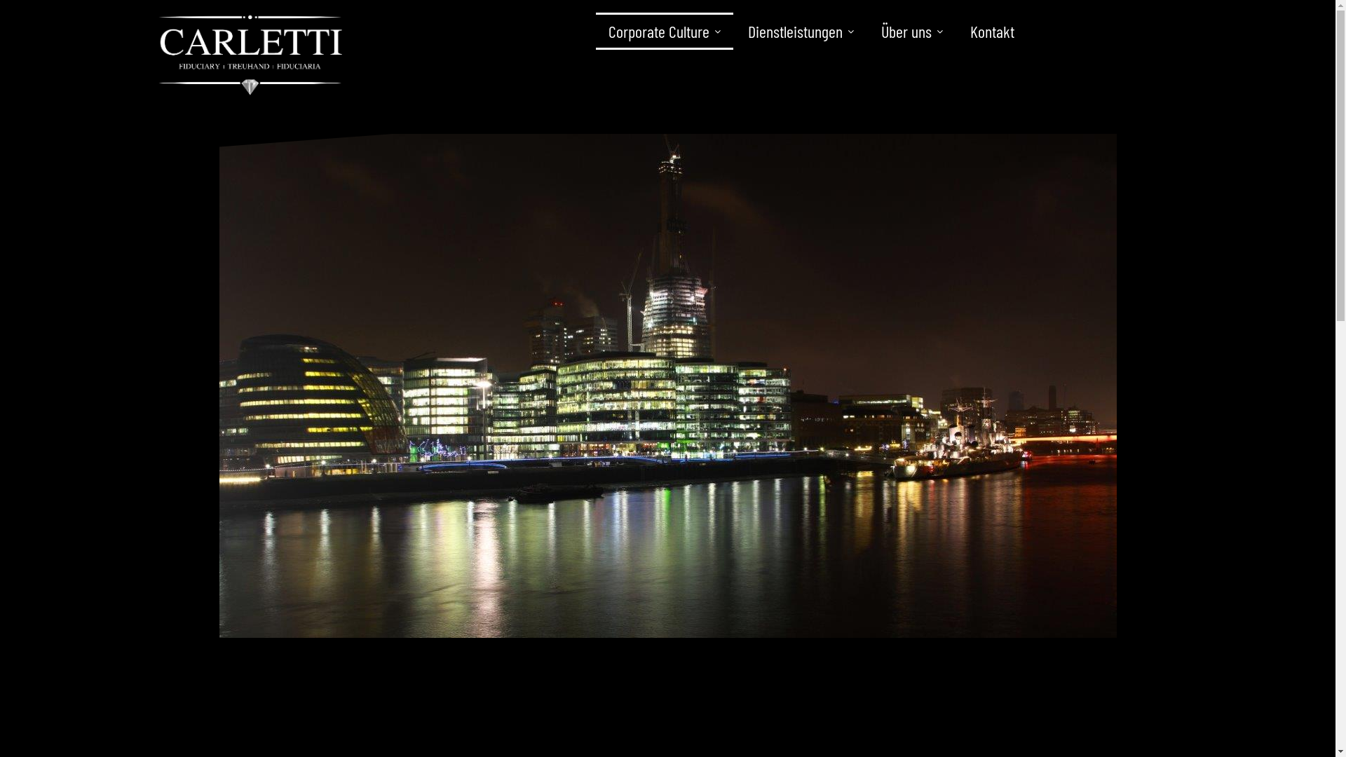 The image size is (1346, 757). Describe the element at coordinates (993, 31) in the screenshot. I see `Kontakt` at that location.